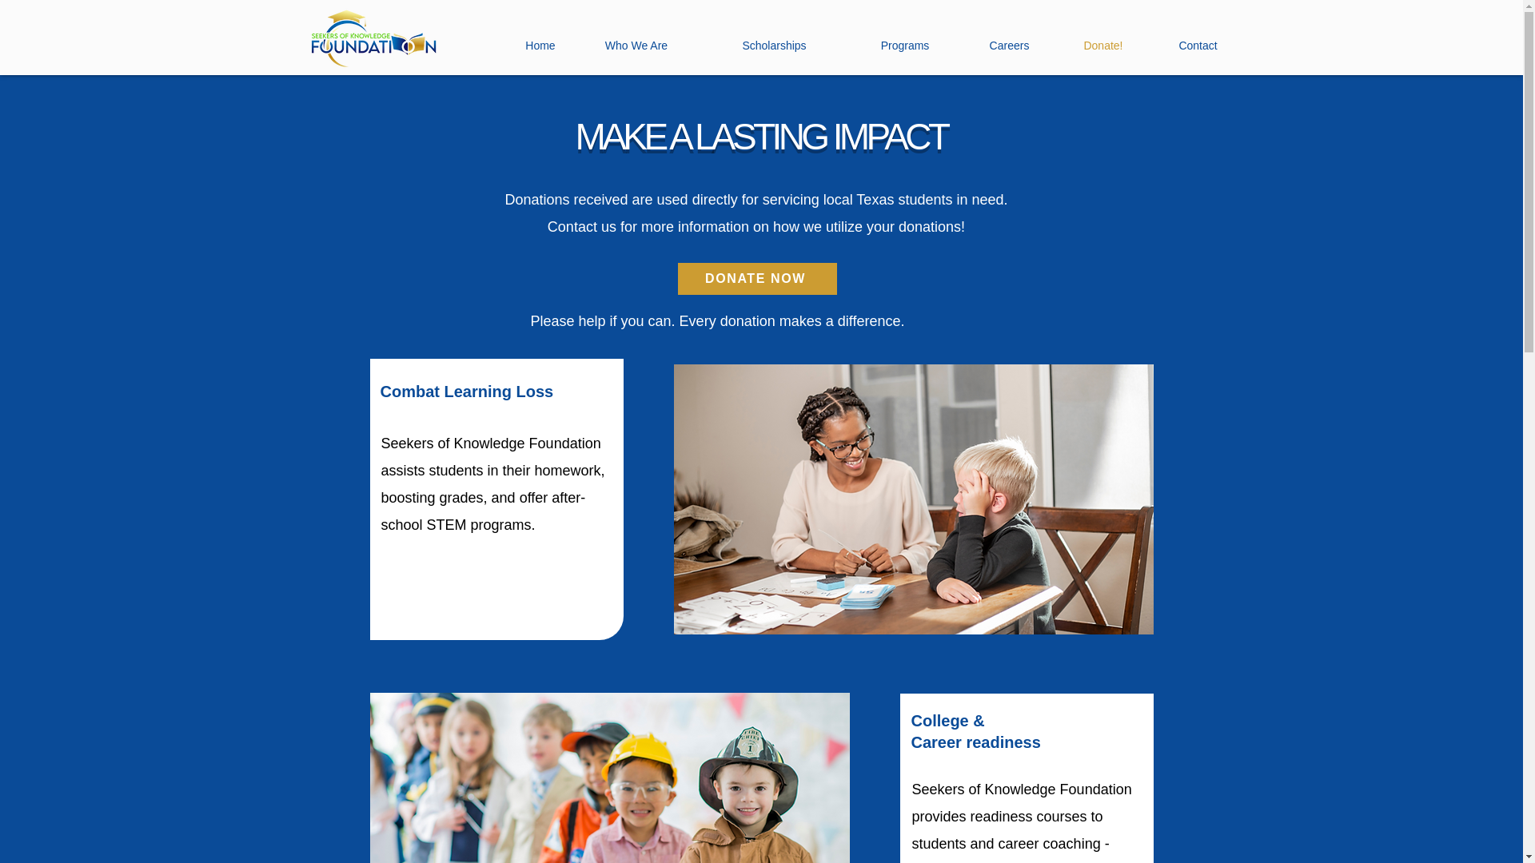  What do you see at coordinates (905, 46) in the screenshot?
I see `Programs` at bounding box center [905, 46].